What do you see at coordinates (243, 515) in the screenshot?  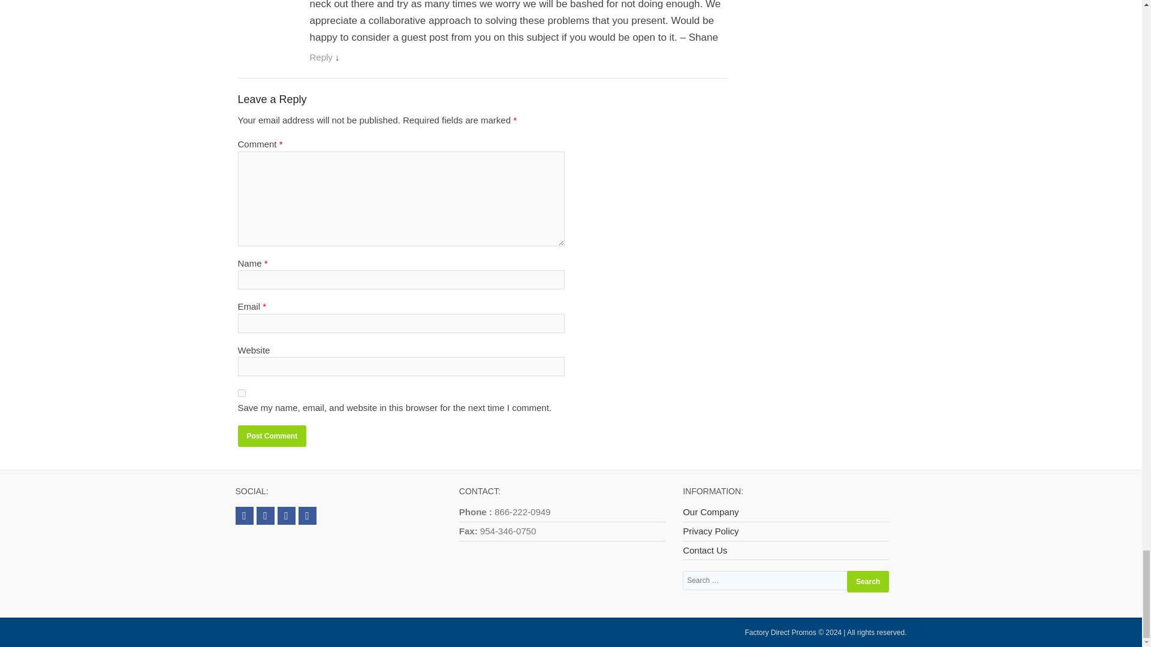 I see `Twitter` at bounding box center [243, 515].